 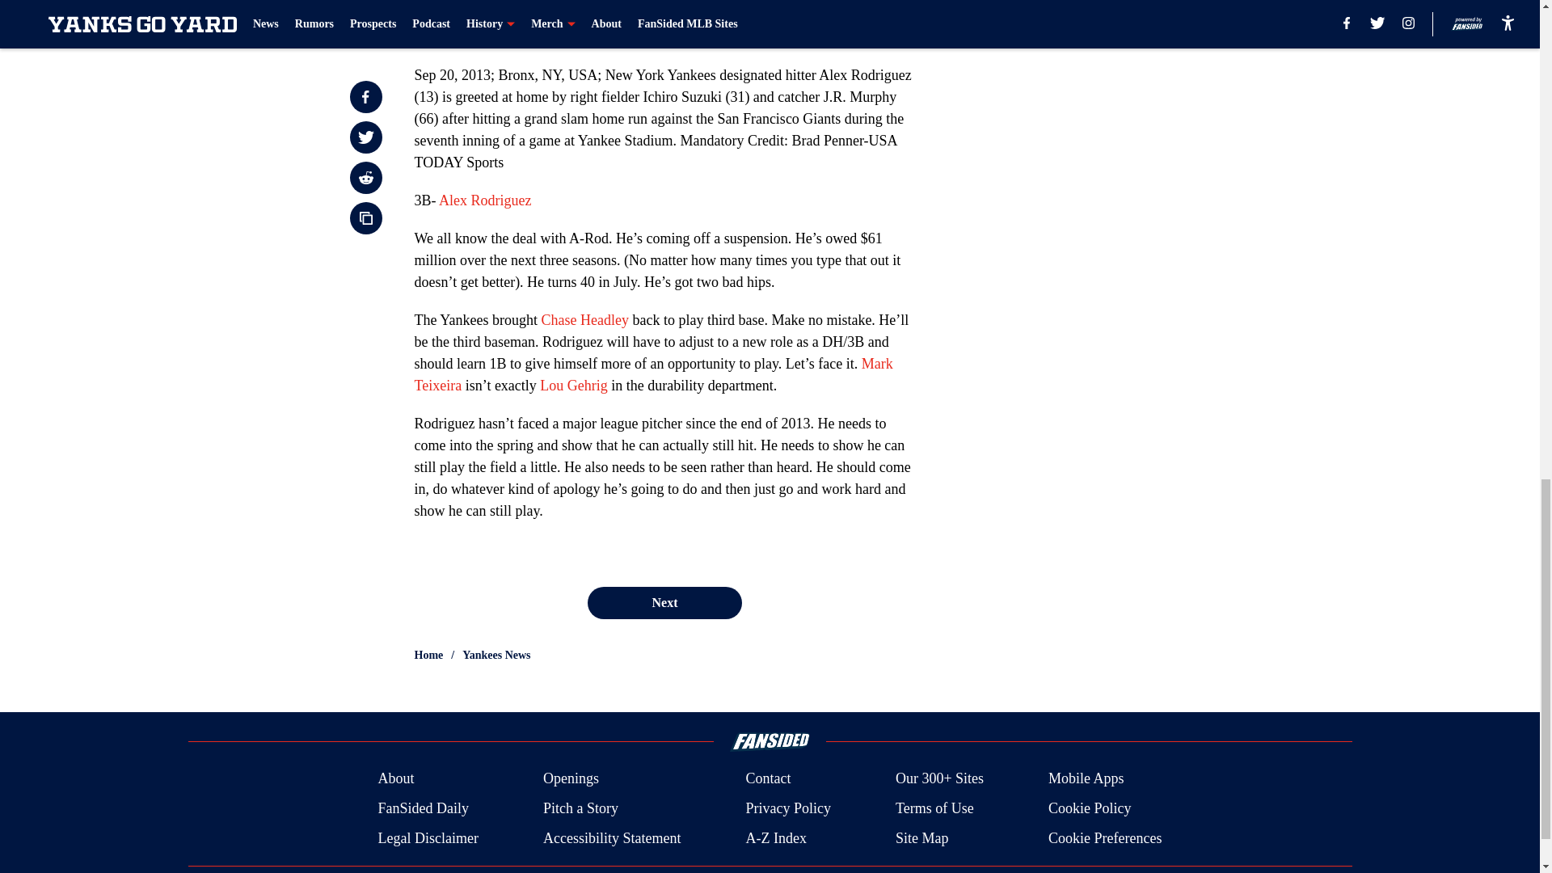 What do you see at coordinates (571, 779) in the screenshot?
I see `Openings` at bounding box center [571, 779].